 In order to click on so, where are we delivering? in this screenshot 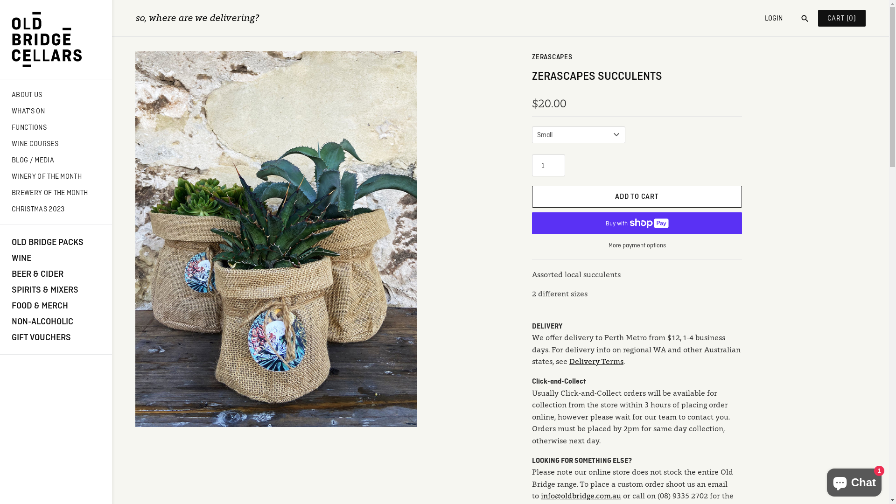, I will do `click(197, 19)`.